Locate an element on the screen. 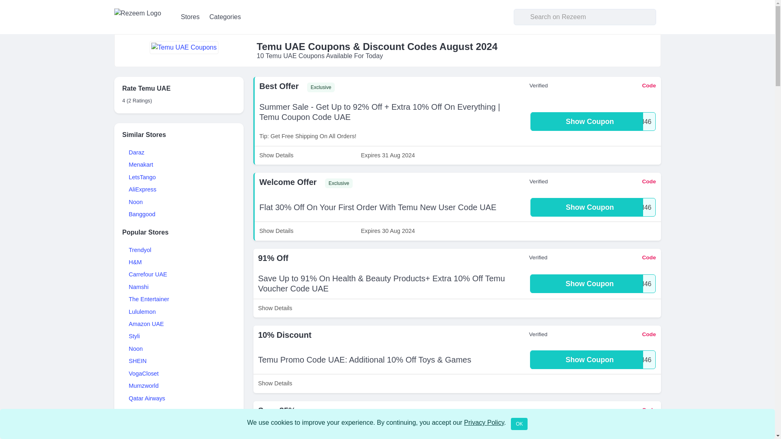 The width and height of the screenshot is (781, 439). The Entertainer Offers is located at coordinates (146, 324).